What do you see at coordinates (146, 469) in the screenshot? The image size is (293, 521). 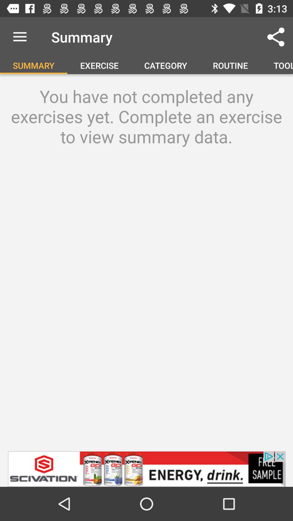 I see `it is notification key` at bounding box center [146, 469].